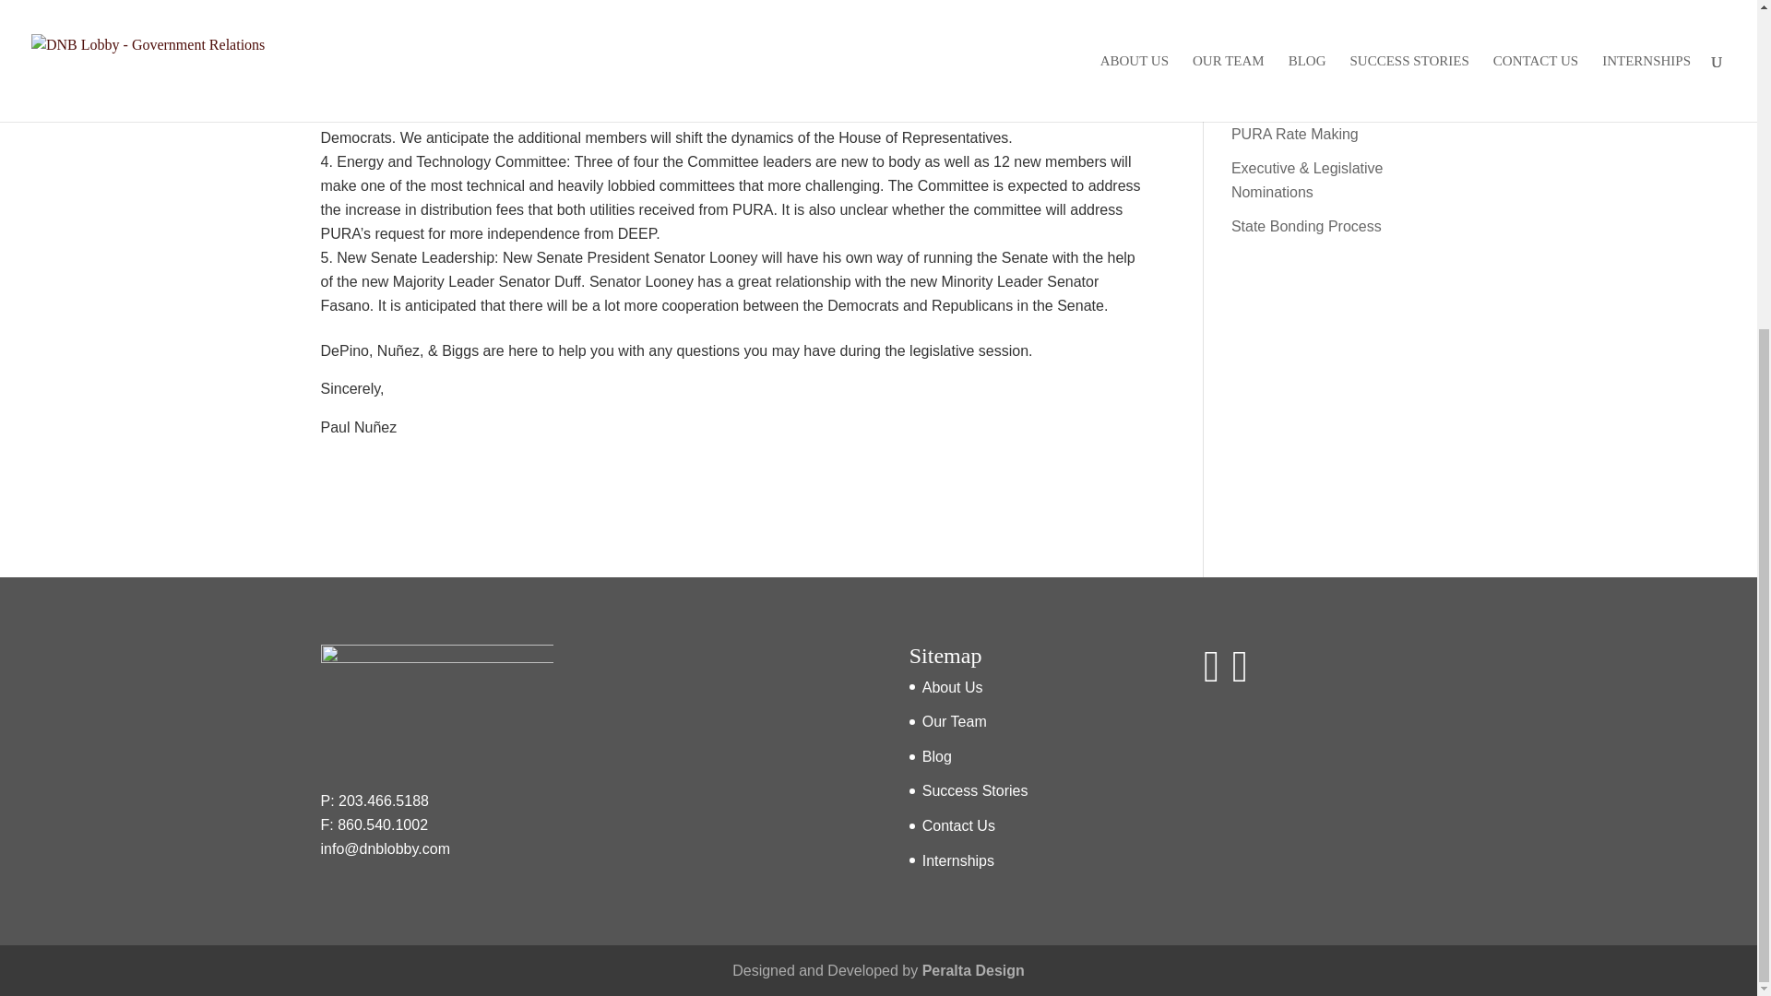 Image resolution: width=1771 pixels, height=996 pixels. Describe the element at coordinates (974, 970) in the screenshot. I see `Peralta Design` at that location.